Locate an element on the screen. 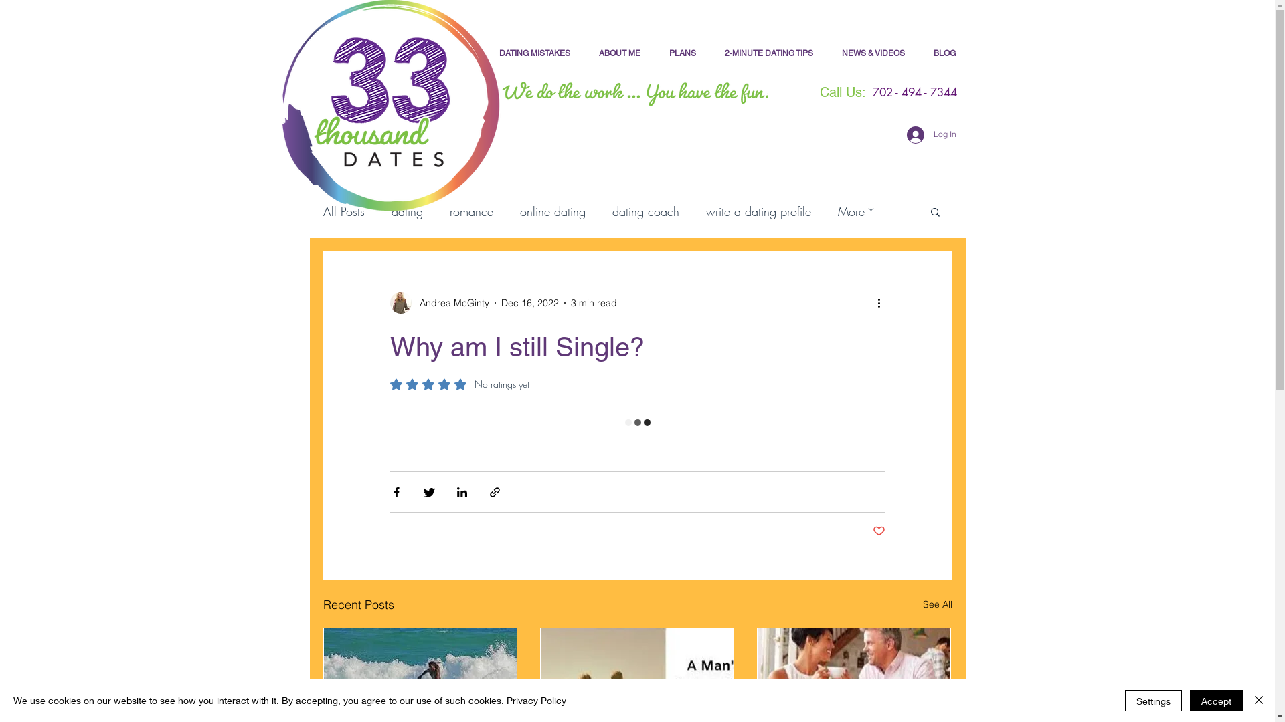 This screenshot has width=1285, height=722. Andrea McGinty is located at coordinates (439, 303).